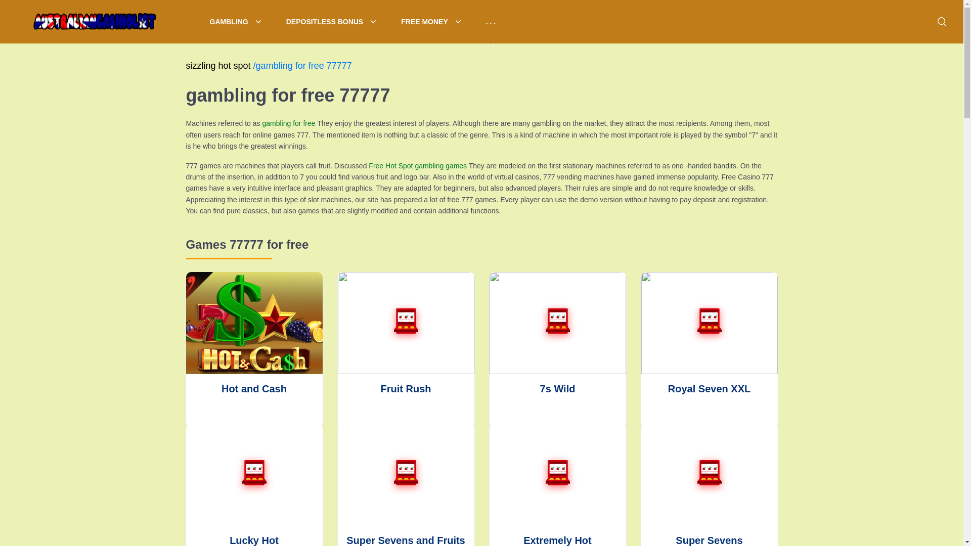 The width and height of the screenshot is (971, 546). I want to click on Super Sevens and Fruits, so click(406, 485).